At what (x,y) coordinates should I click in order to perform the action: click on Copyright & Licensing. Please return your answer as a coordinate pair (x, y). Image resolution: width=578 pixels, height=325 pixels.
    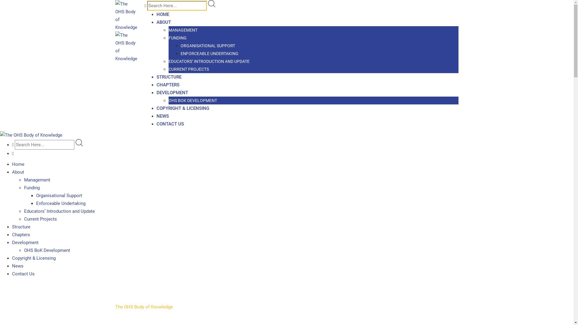
    Looking at the image, I should click on (34, 258).